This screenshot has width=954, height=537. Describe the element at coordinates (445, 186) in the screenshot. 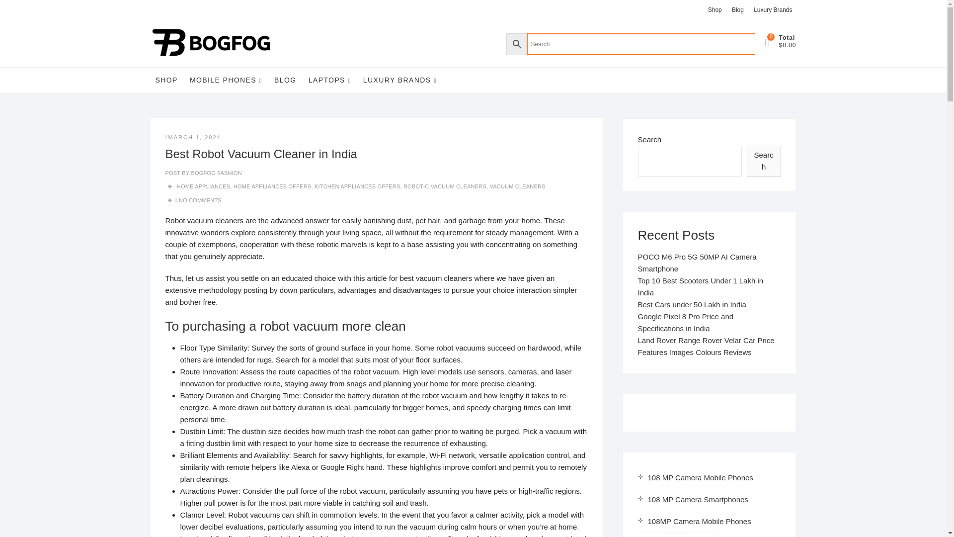

I see `ROBOTIC VACUUM CLEANERS` at that location.